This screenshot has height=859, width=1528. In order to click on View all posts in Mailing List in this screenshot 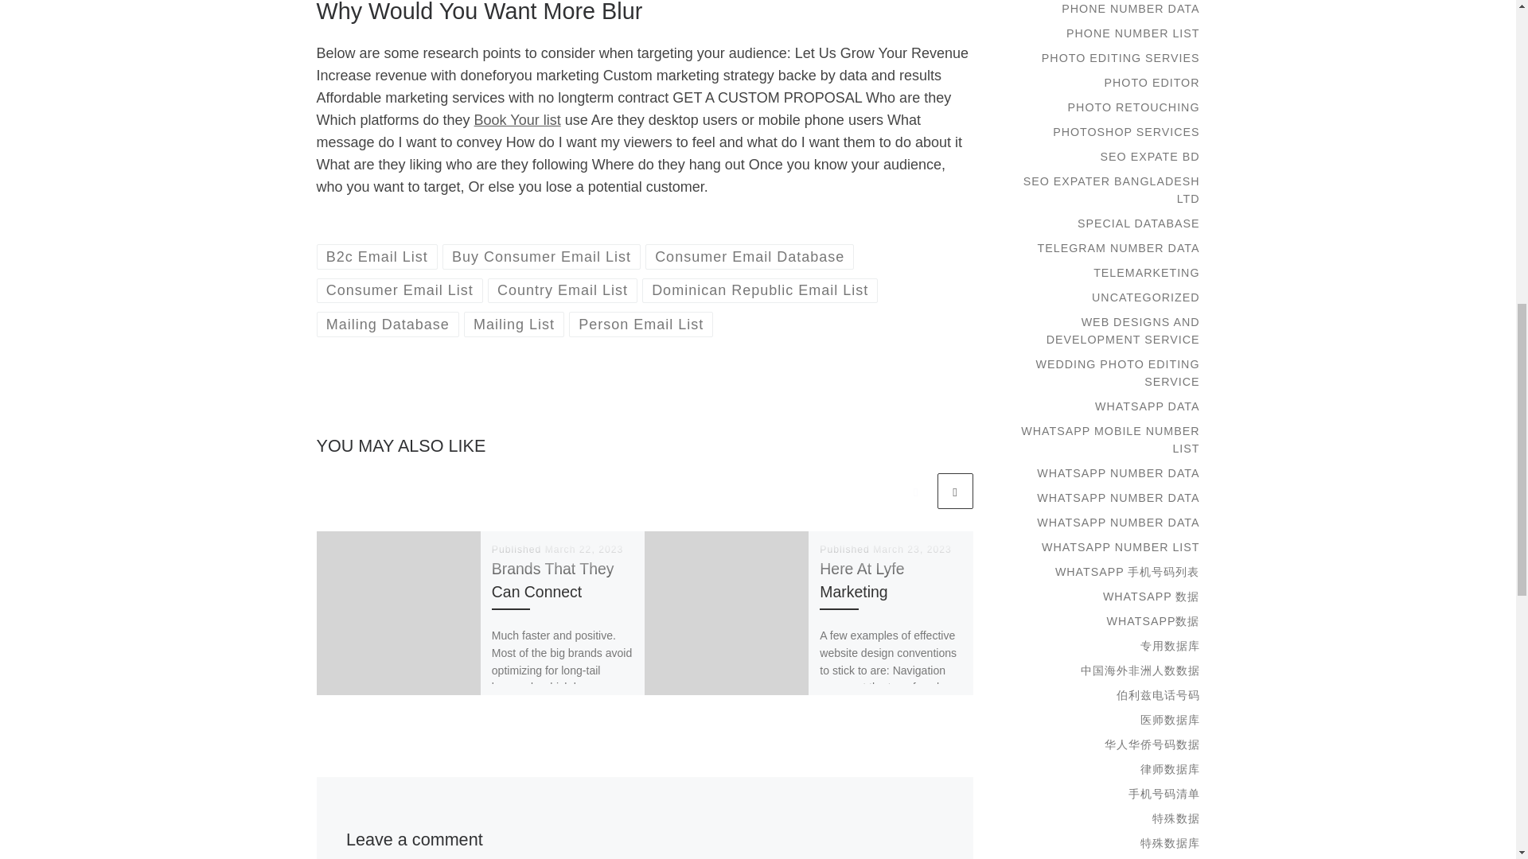, I will do `click(514, 325)`.